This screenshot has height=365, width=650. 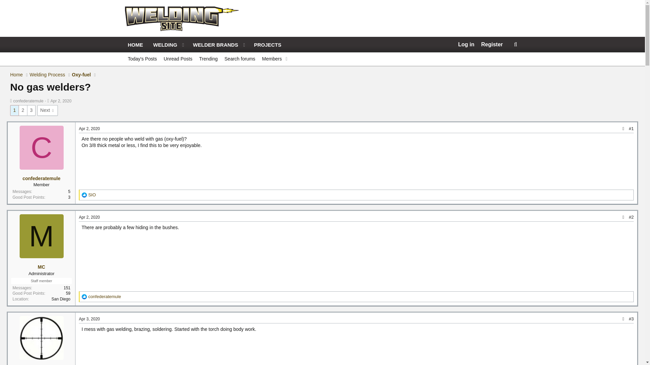 What do you see at coordinates (89, 128) in the screenshot?
I see `Unread Posts` at bounding box center [89, 128].